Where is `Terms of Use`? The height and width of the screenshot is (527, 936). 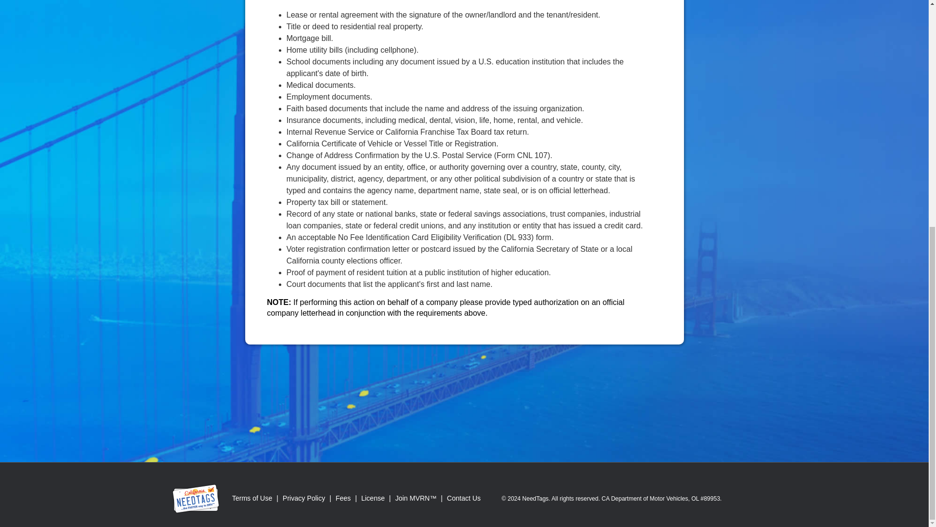
Terms of Use is located at coordinates (252, 498).